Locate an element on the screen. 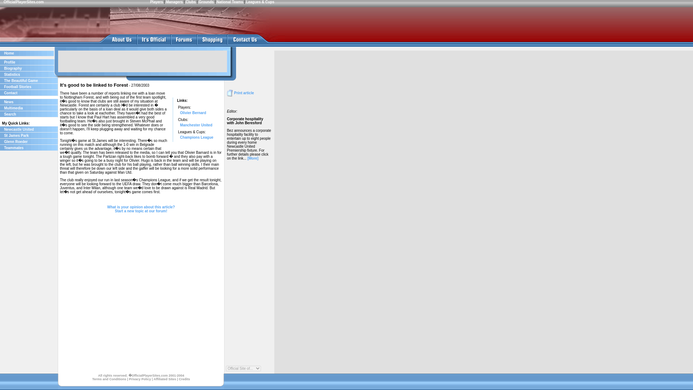 Image resolution: width=693 pixels, height=390 pixels. Home is located at coordinates (9, 53).